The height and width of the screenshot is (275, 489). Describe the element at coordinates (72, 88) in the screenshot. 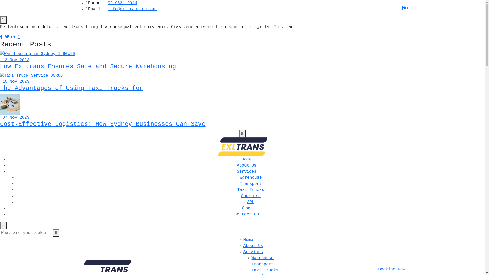

I see `The Advantages of Using Taxi Trucks for` at that location.